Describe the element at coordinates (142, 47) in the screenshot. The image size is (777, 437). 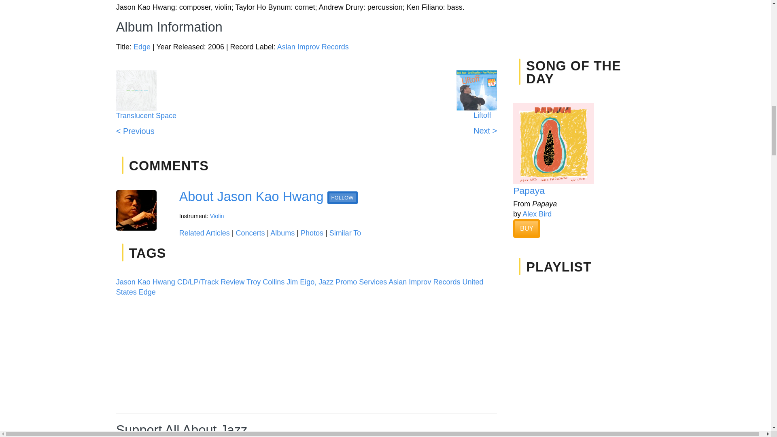
I see `Edge` at that location.